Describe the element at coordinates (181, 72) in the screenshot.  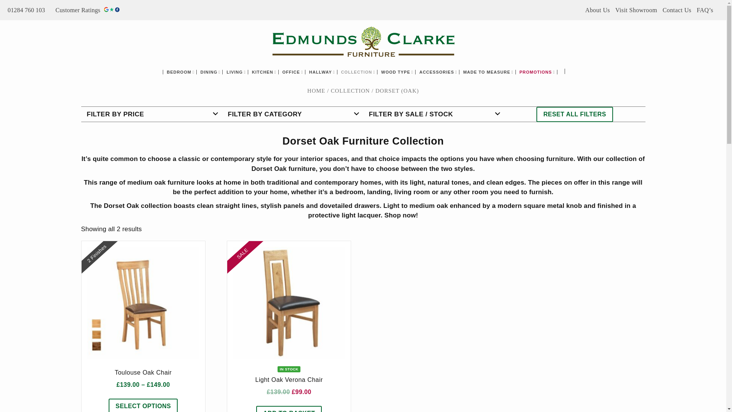
I see `BEDROOM` at that location.